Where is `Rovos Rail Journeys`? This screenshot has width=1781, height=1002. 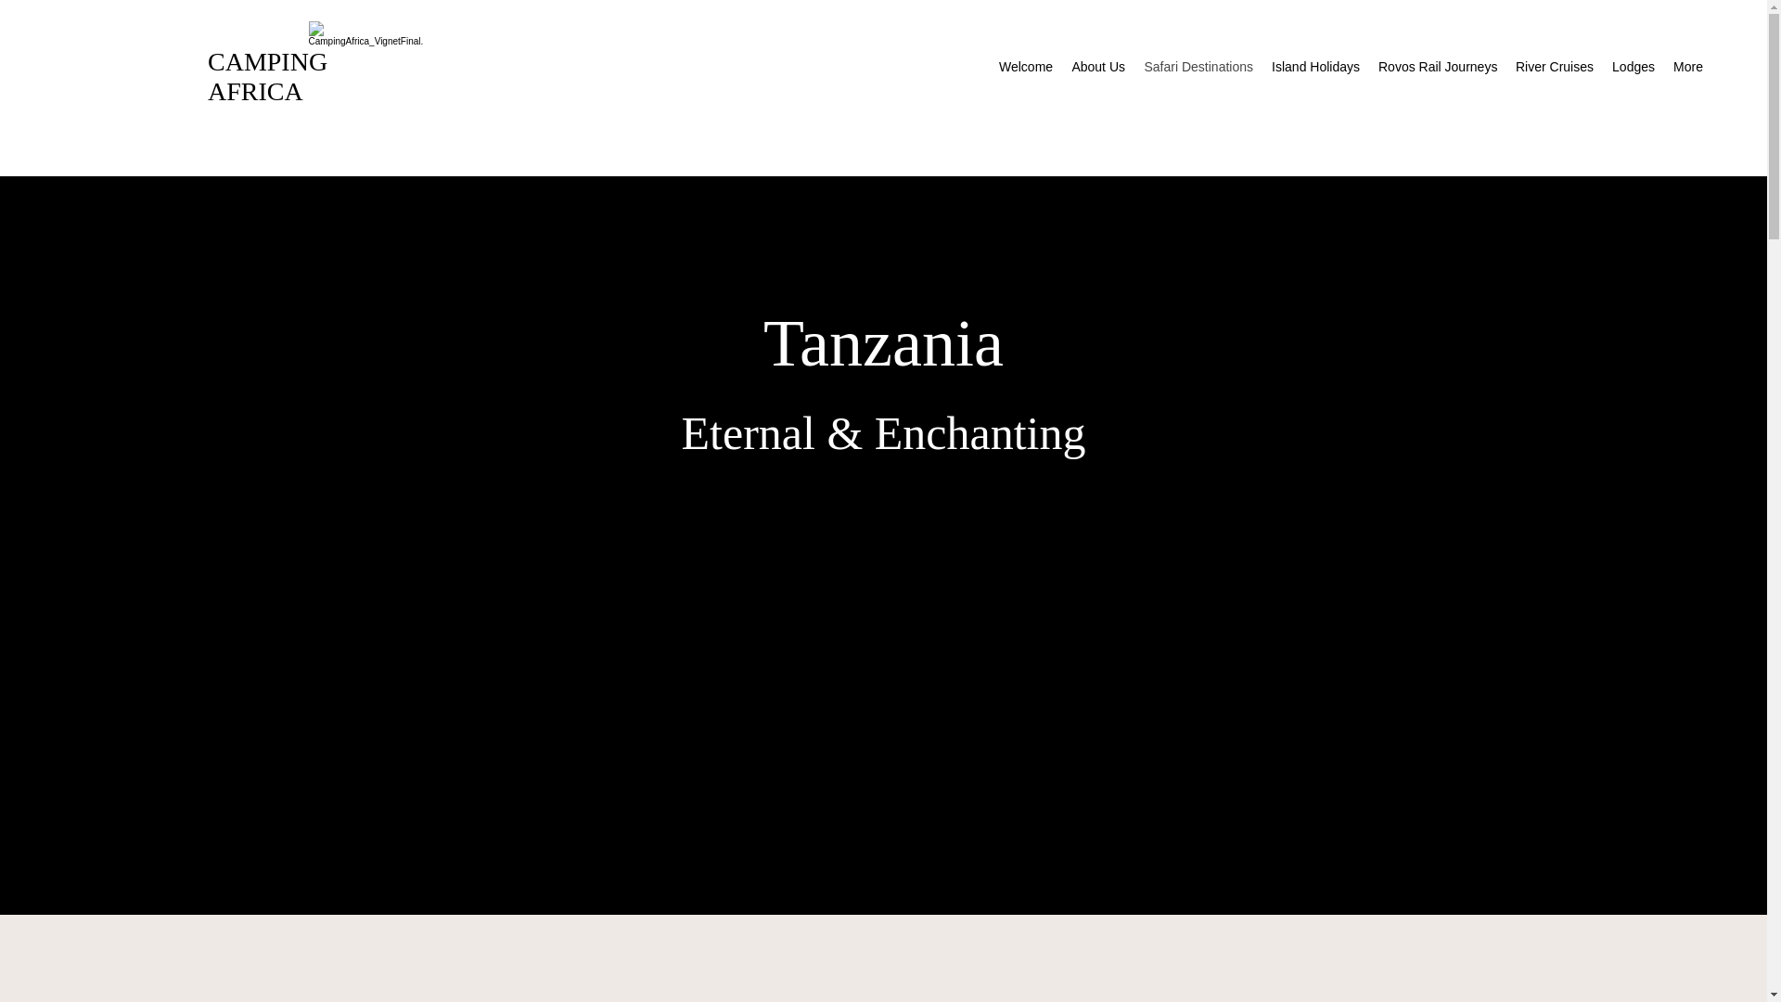 Rovos Rail Journeys is located at coordinates (1438, 67).